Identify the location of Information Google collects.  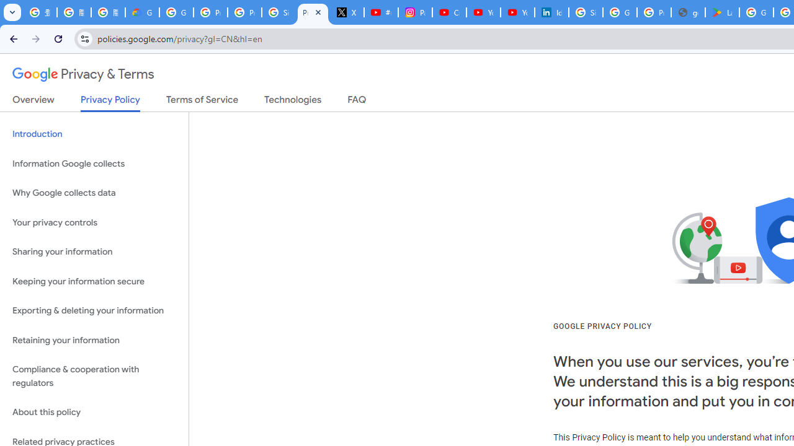
(94, 164).